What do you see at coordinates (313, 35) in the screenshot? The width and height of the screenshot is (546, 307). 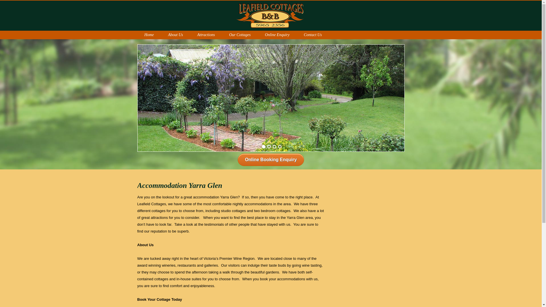 I see `Contact Us` at bounding box center [313, 35].